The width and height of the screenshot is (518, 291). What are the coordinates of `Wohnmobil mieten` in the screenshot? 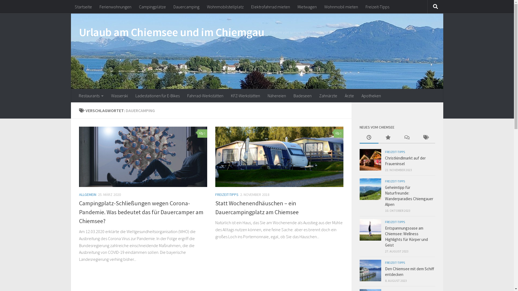 It's located at (341, 7).